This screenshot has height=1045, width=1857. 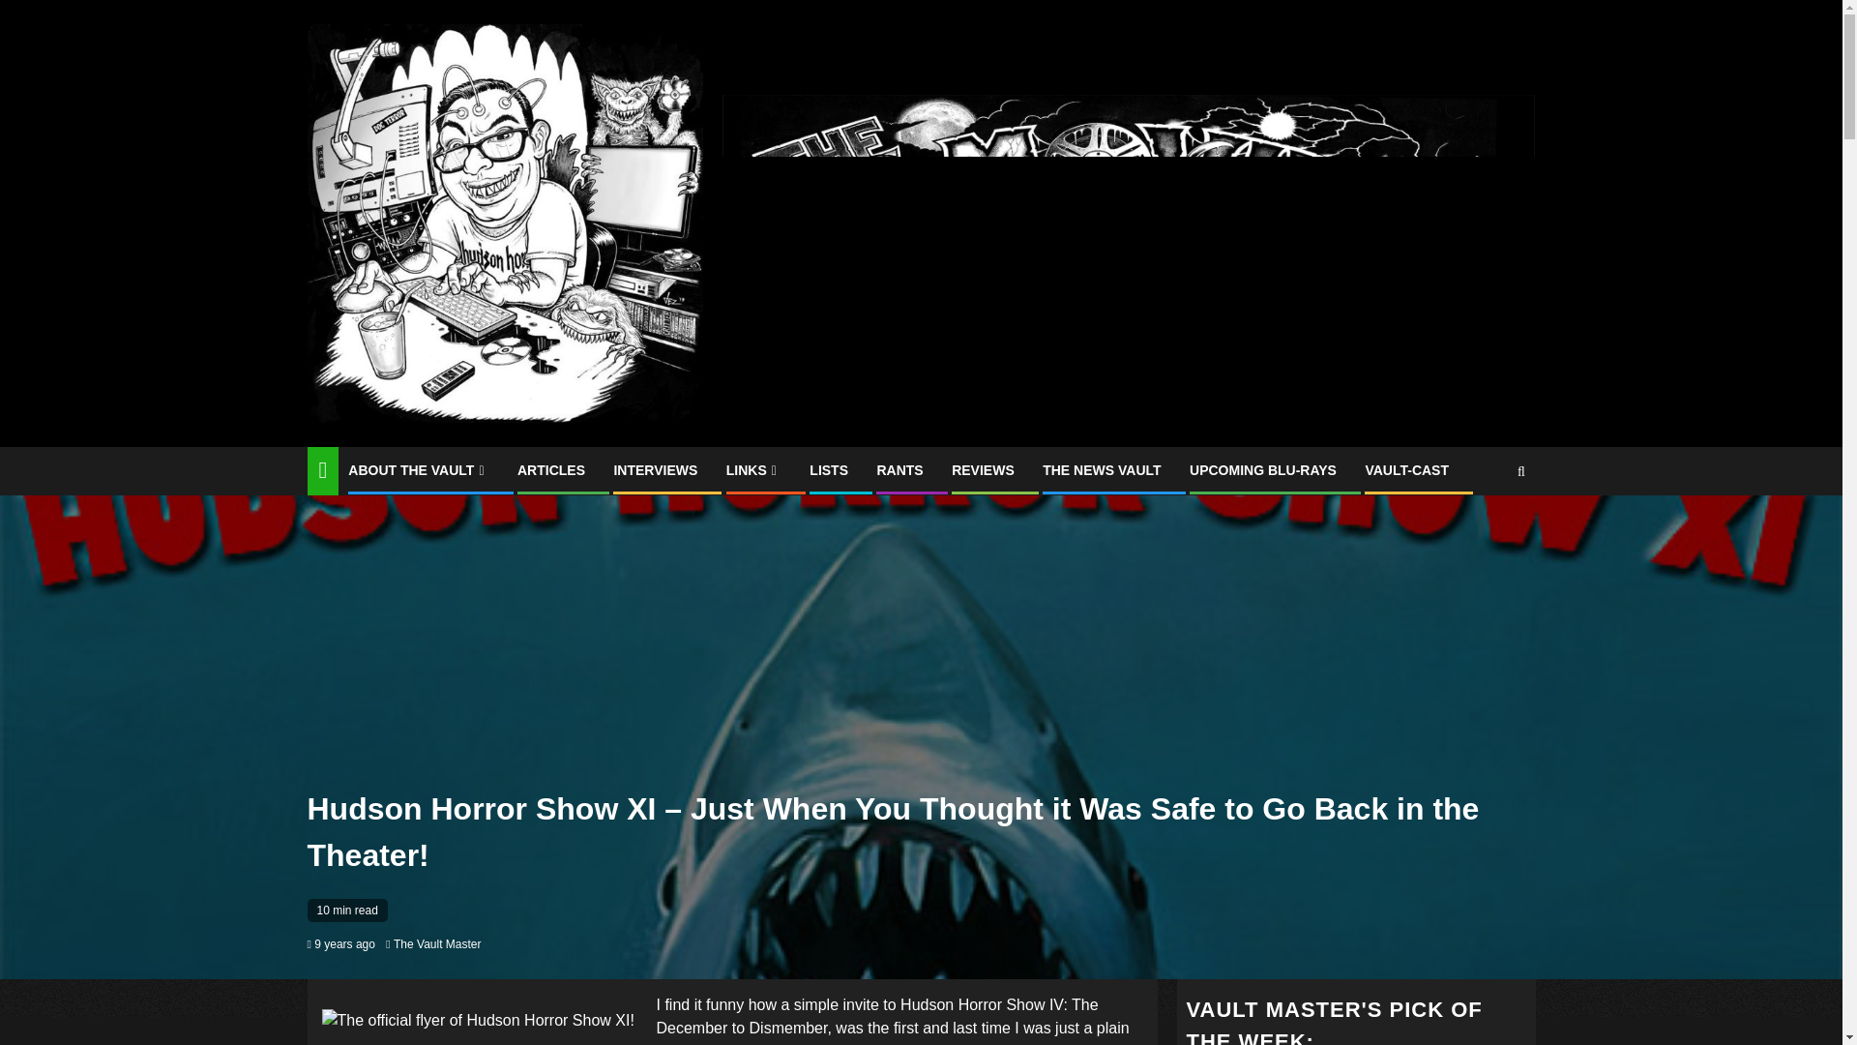 What do you see at coordinates (983, 470) in the screenshot?
I see `REVIEWS` at bounding box center [983, 470].